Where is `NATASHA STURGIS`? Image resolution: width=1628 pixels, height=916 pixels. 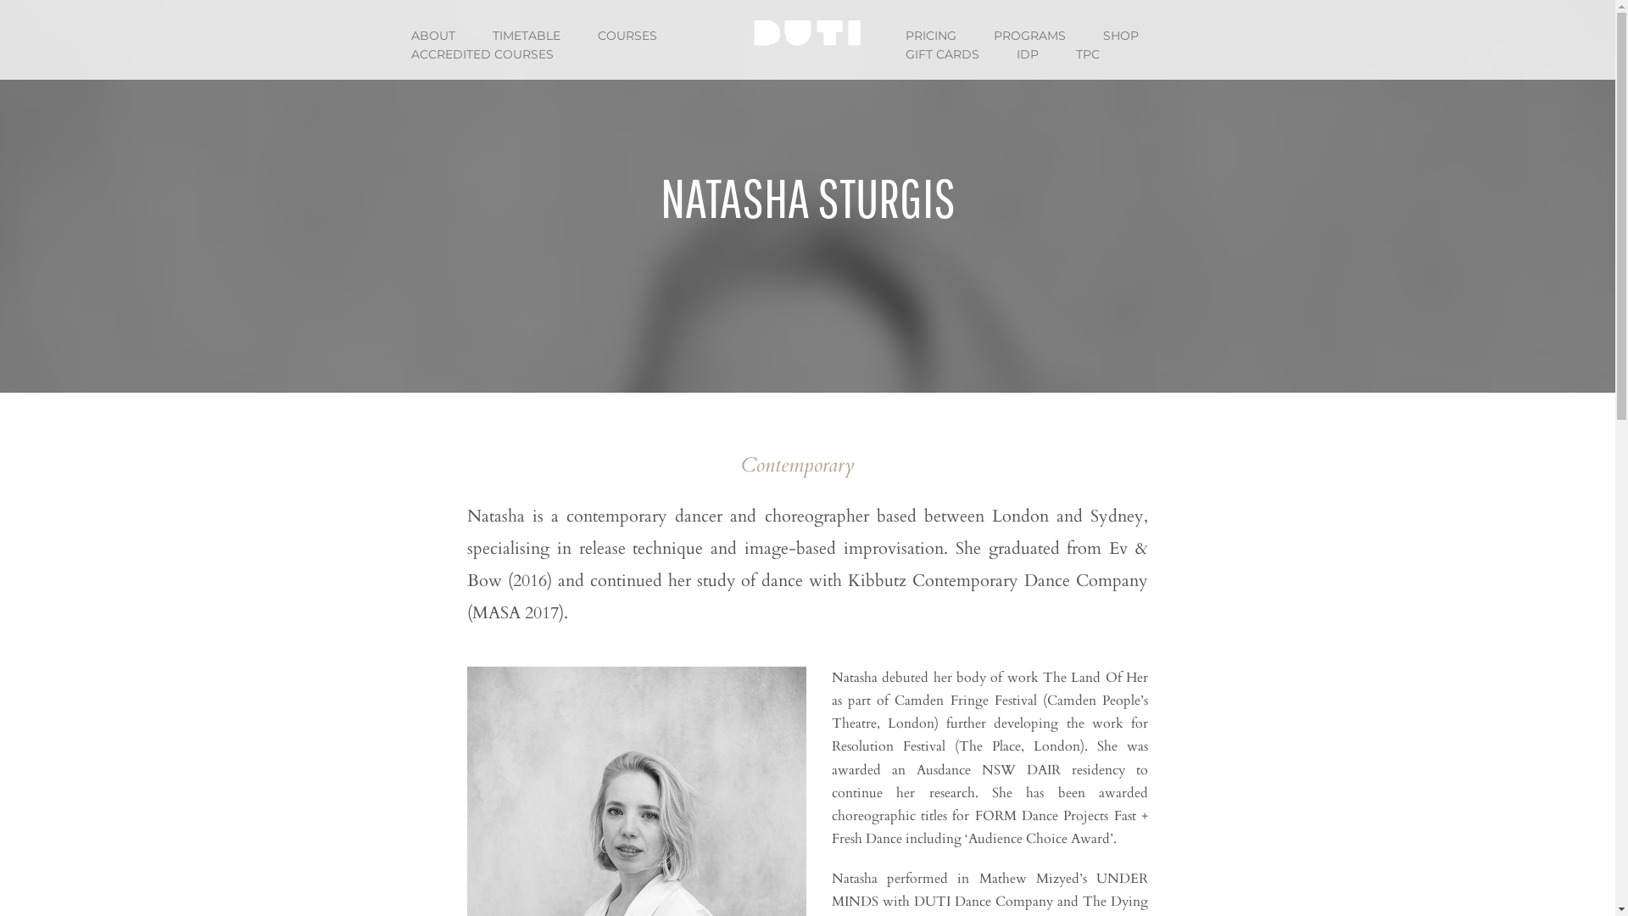 NATASHA STURGIS is located at coordinates (807, 197).